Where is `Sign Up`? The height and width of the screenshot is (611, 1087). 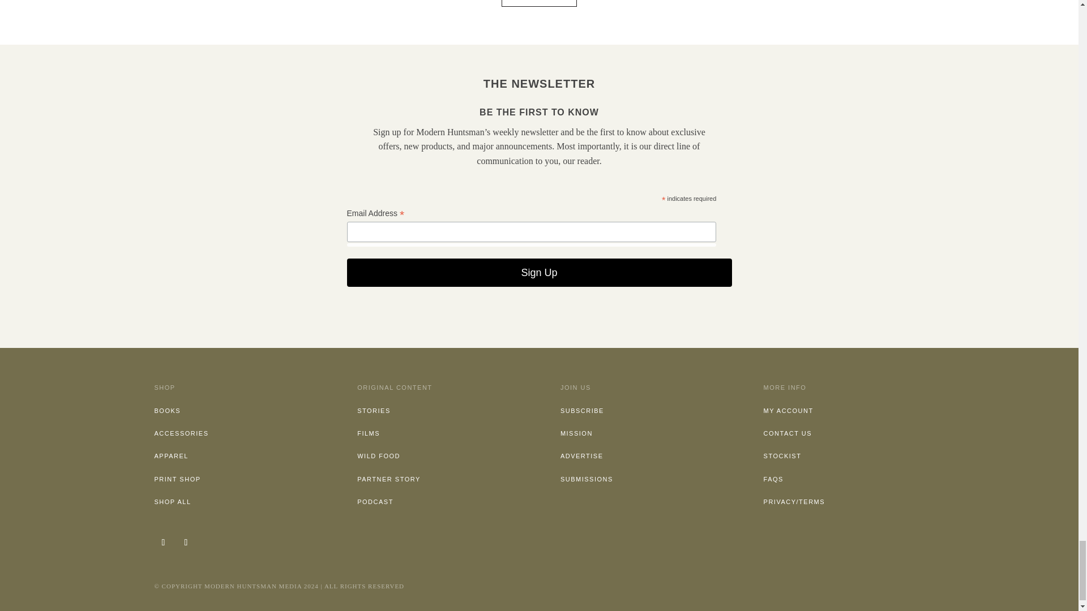
Sign Up is located at coordinates (539, 272).